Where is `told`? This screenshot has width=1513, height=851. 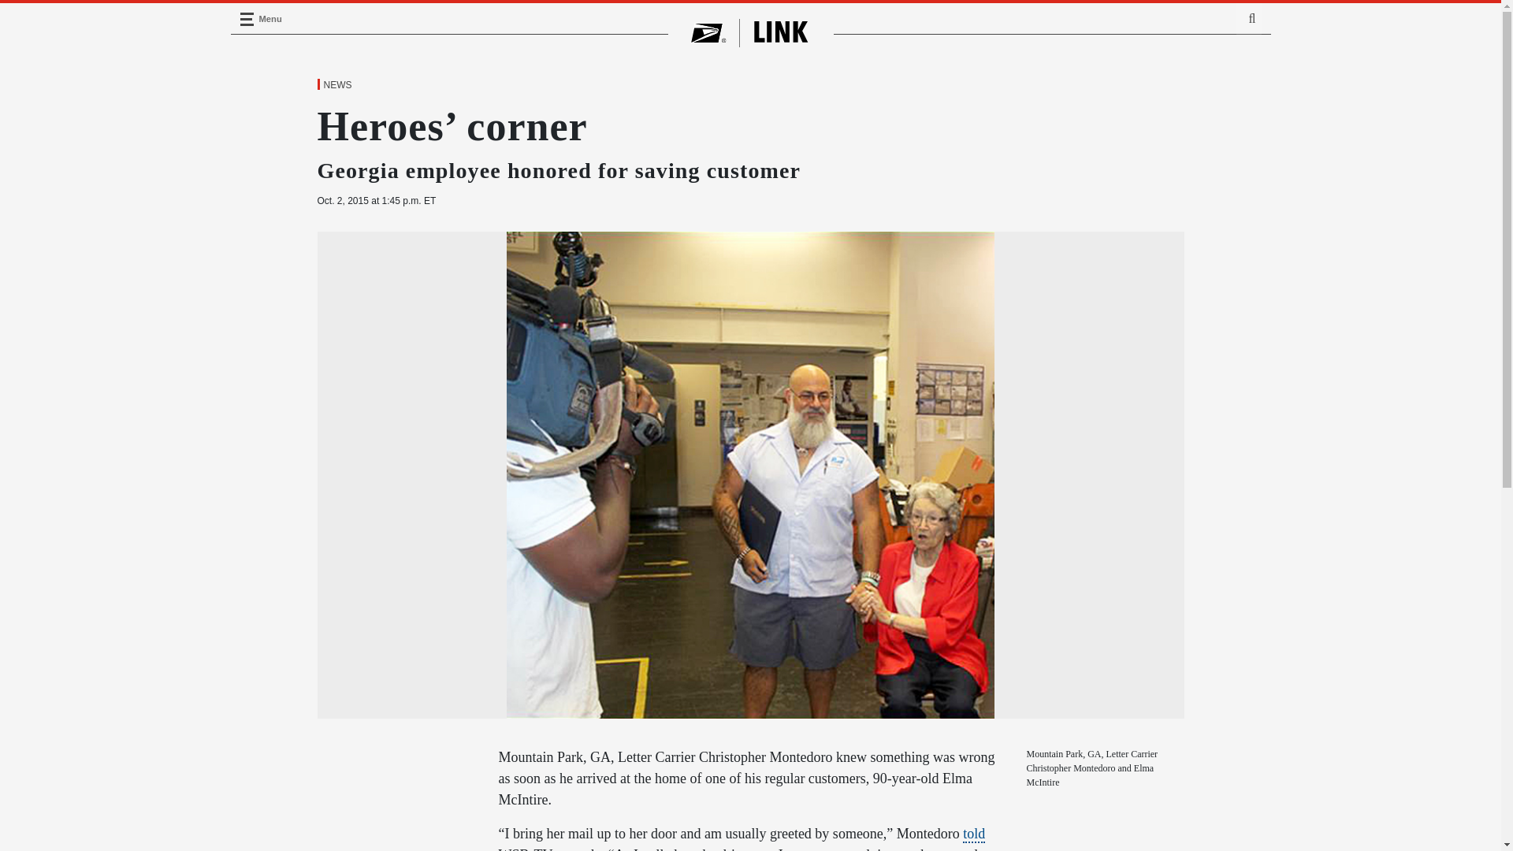 told is located at coordinates (973, 834).